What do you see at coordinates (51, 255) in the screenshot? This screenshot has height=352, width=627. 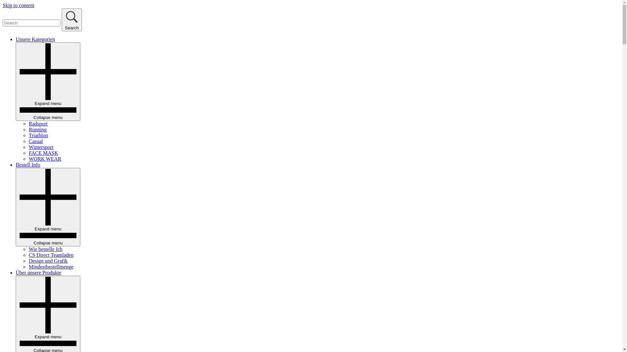 I see `CS Direct Teamladen` at bounding box center [51, 255].